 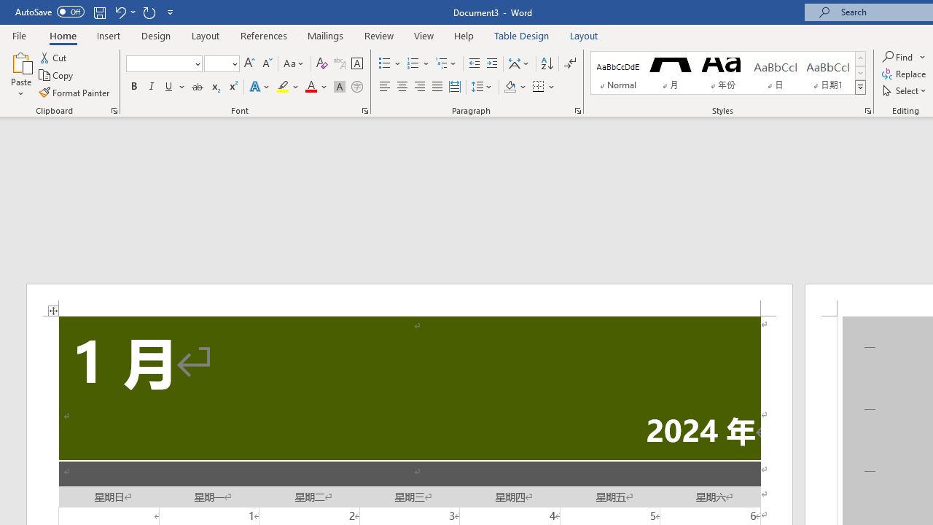 What do you see at coordinates (420, 87) in the screenshot?
I see `Align Right` at bounding box center [420, 87].